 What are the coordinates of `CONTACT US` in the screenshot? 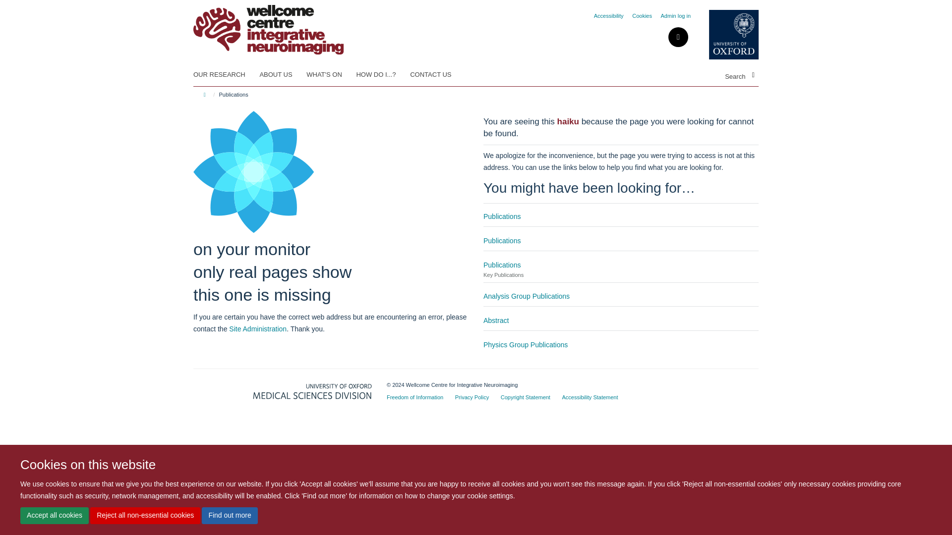 It's located at (437, 75).